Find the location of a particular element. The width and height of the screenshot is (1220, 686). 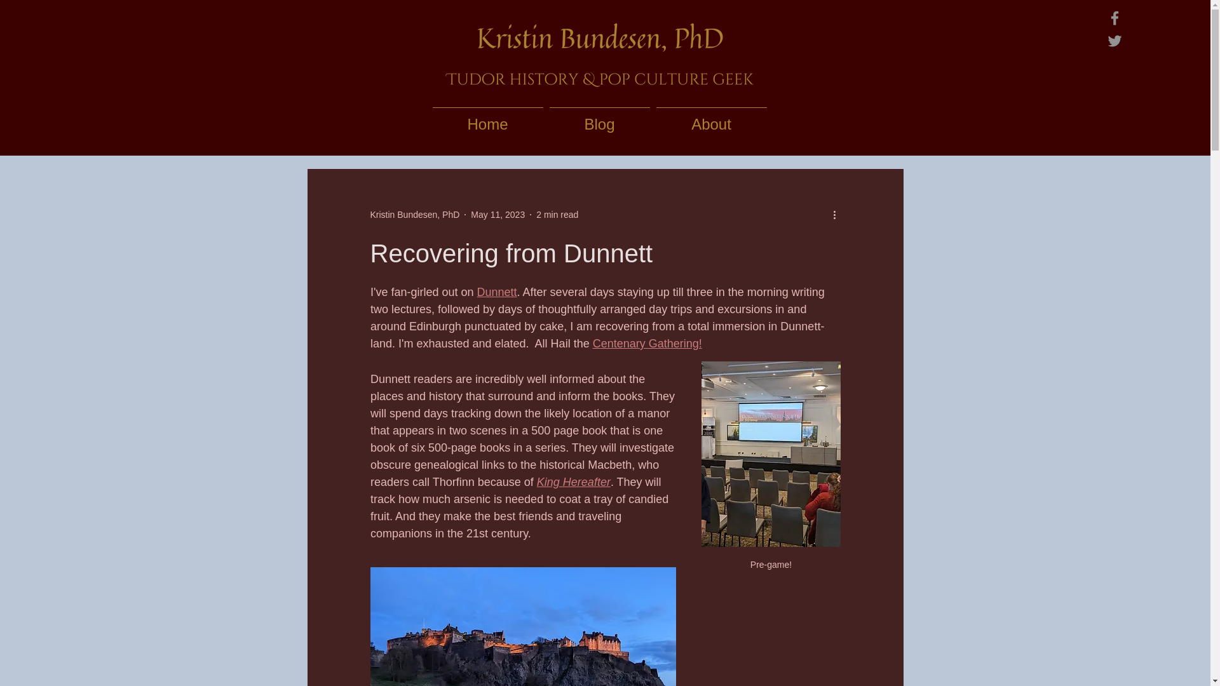

Home is located at coordinates (488, 118).